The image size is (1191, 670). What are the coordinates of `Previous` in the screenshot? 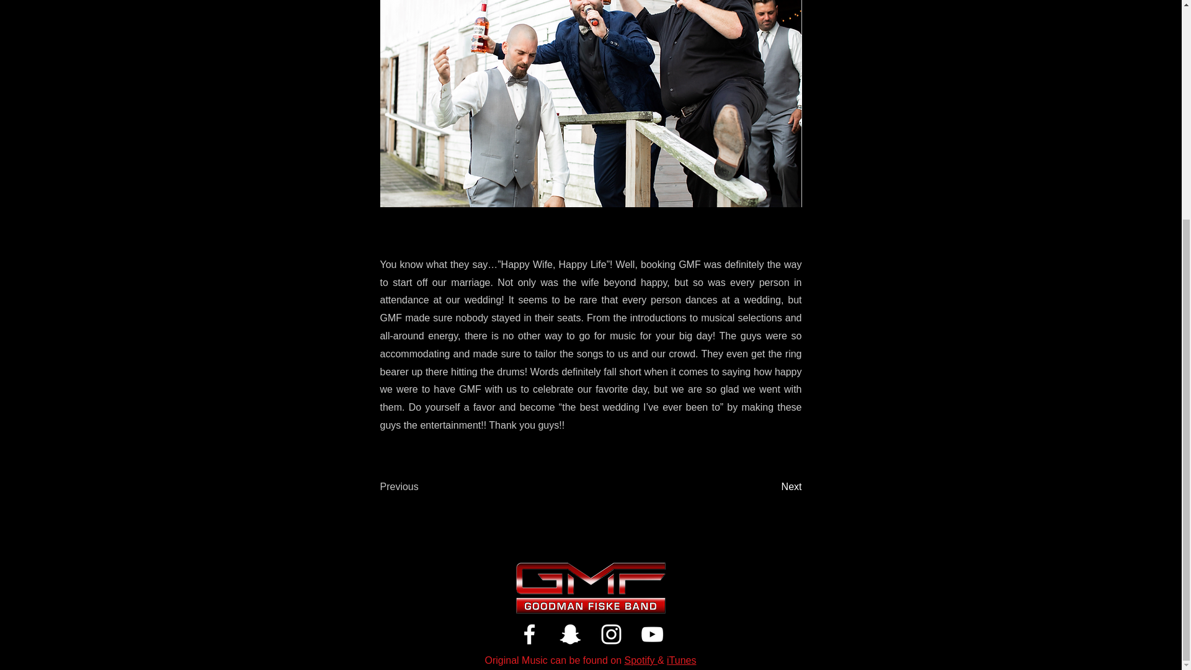 It's located at (421, 486).